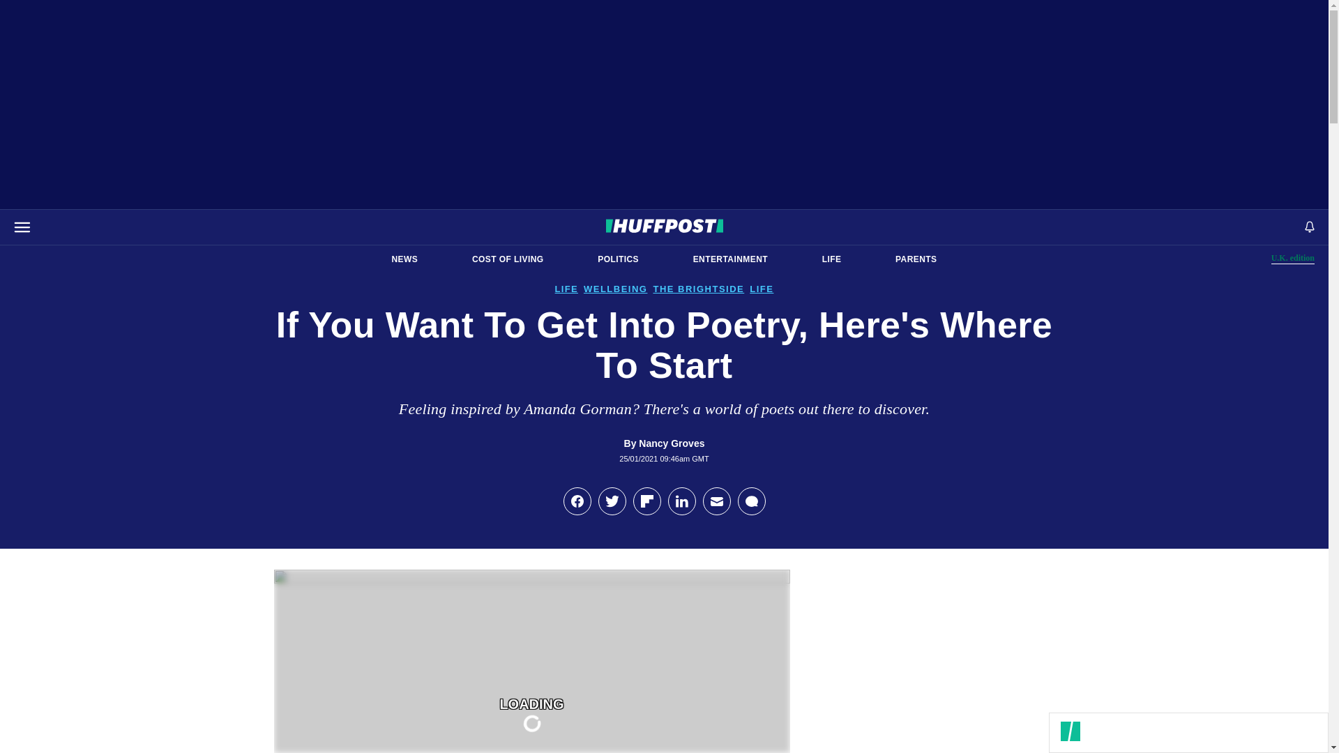 The width and height of the screenshot is (1339, 753). What do you see at coordinates (831, 259) in the screenshot?
I see `LIFE` at bounding box center [831, 259].